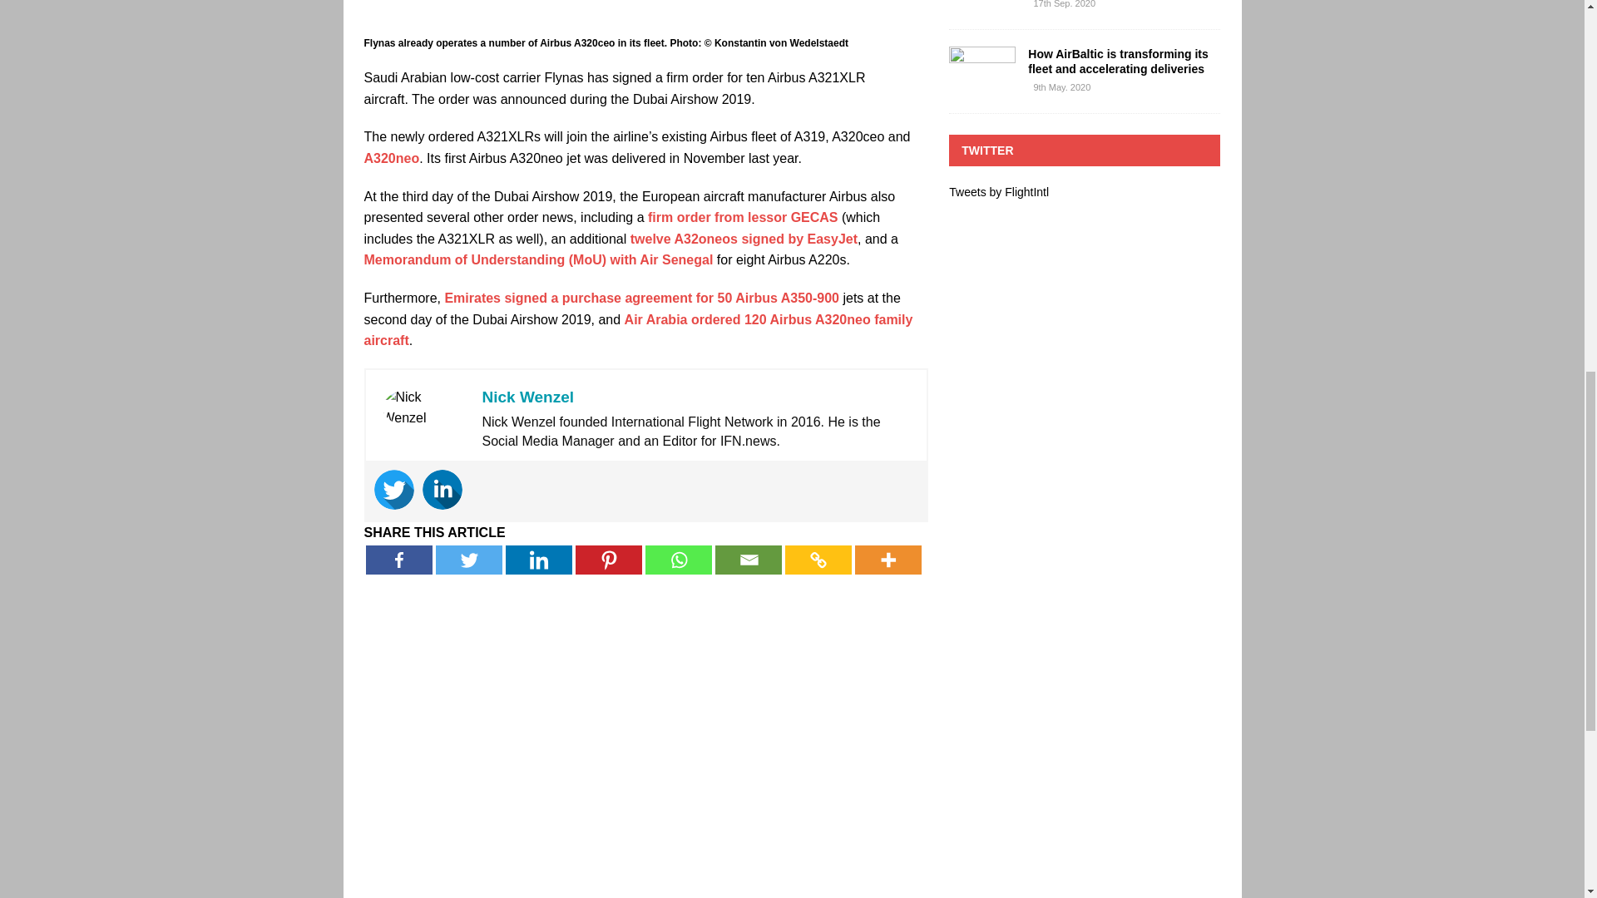  Describe the element at coordinates (679, 560) in the screenshot. I see `Whatsapp` at that location.